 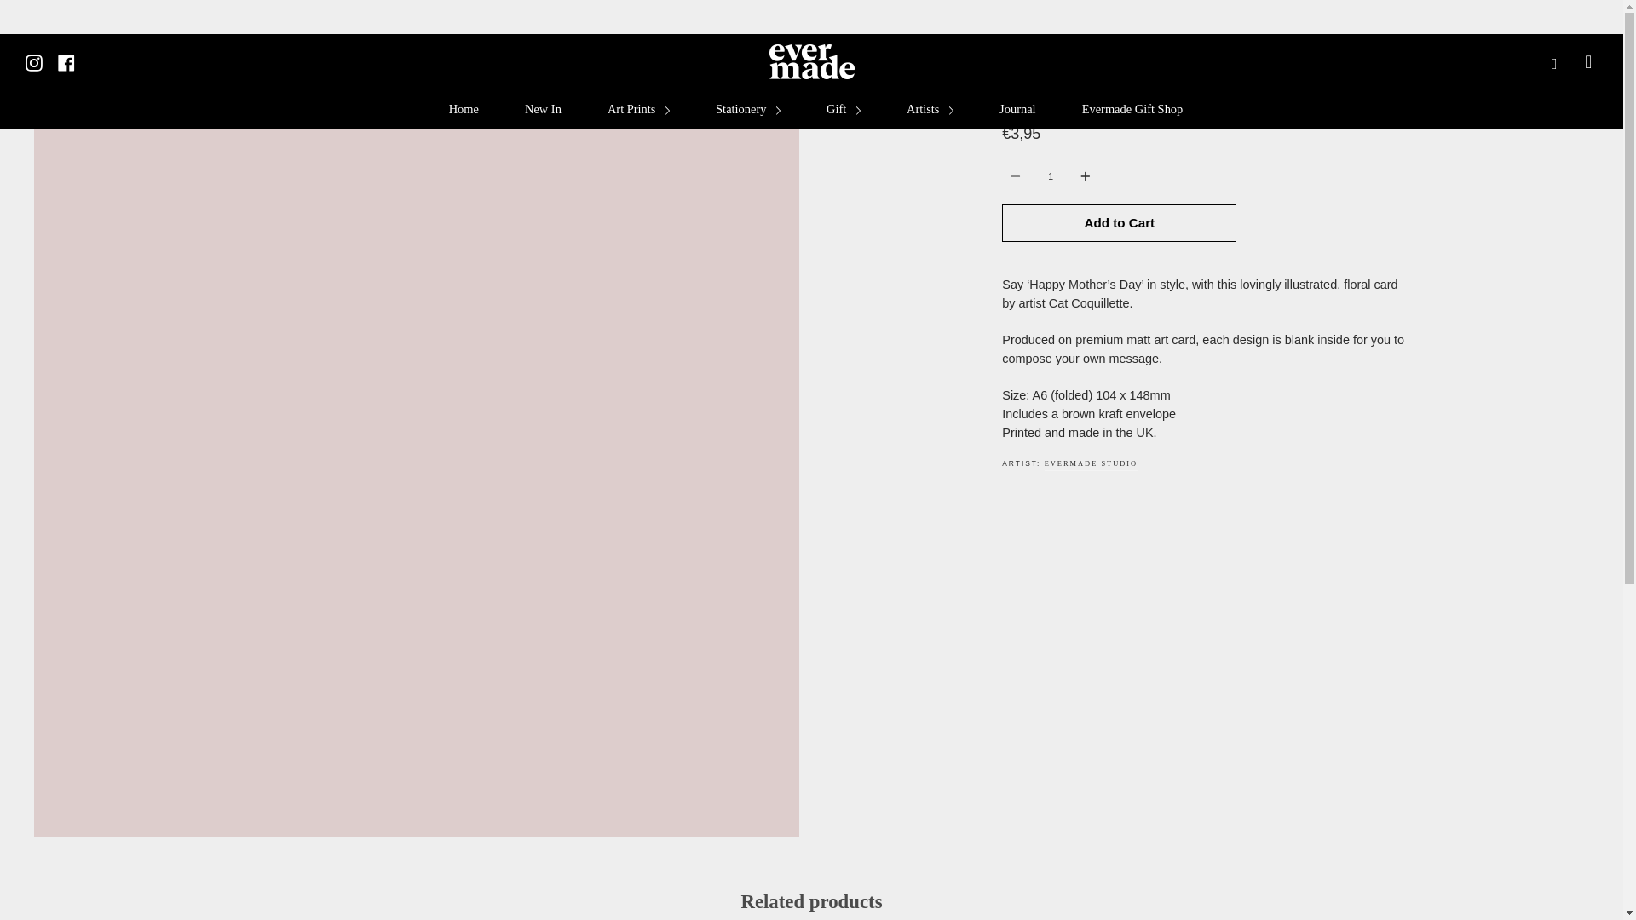 I want to click on 1, so click(x=1050, y=175).